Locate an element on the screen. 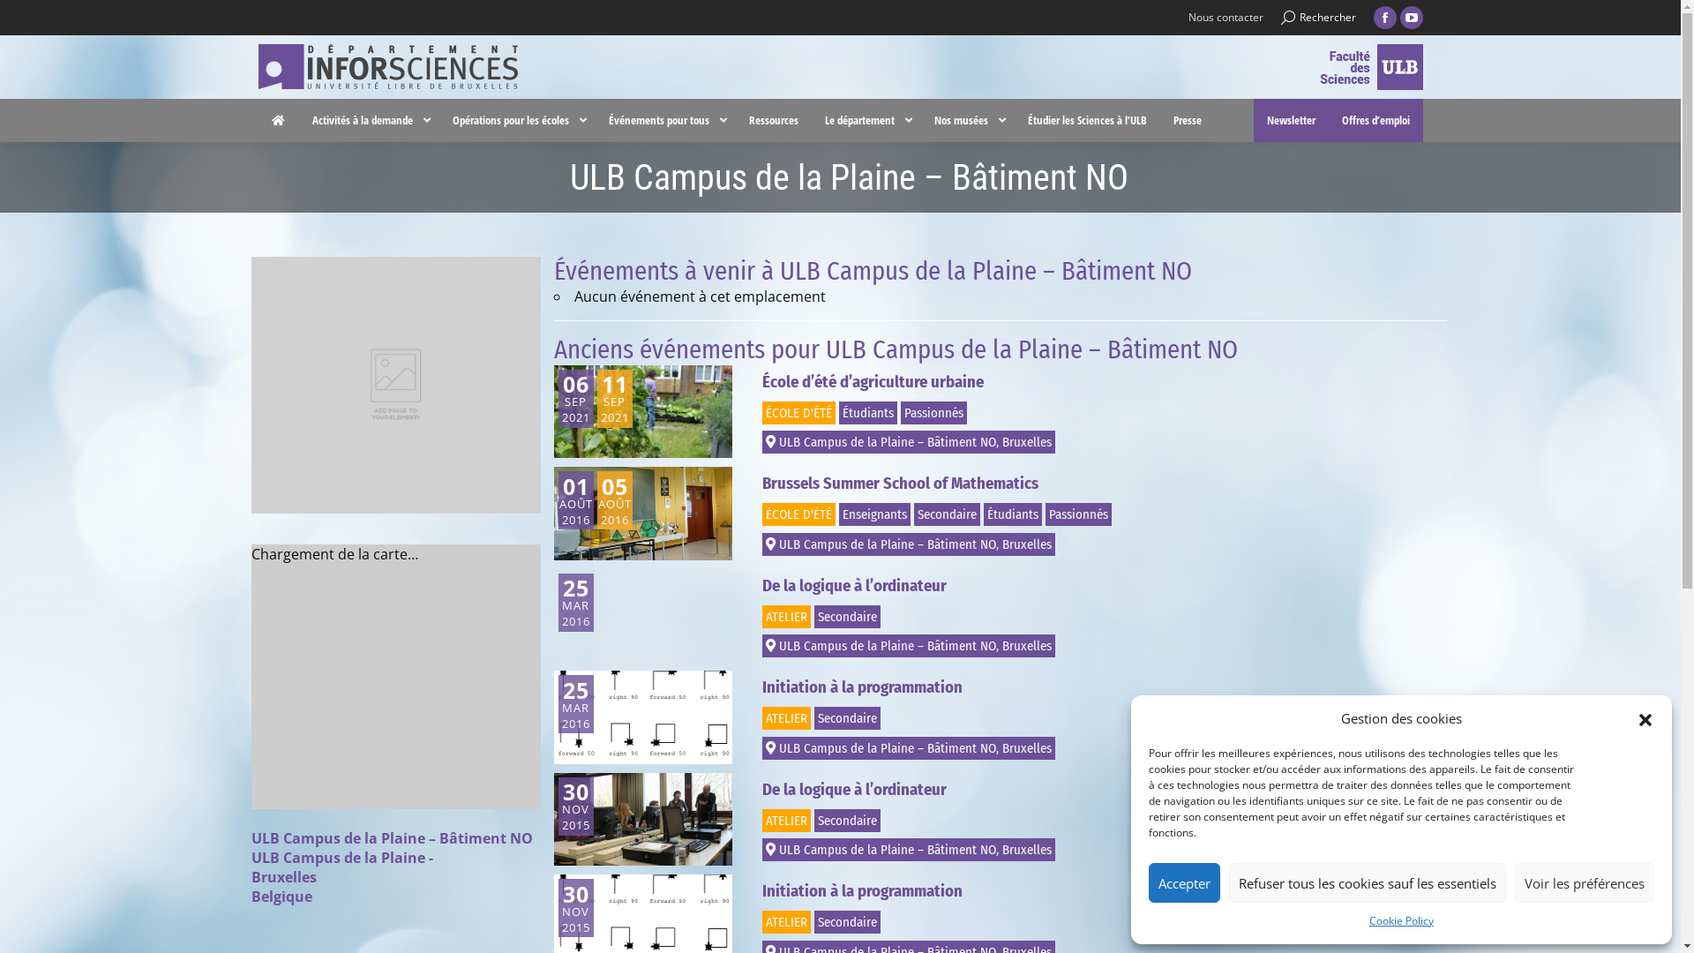 This screenshot has height=953, width=1694. Par lieu is located at coordinates (664, 635).